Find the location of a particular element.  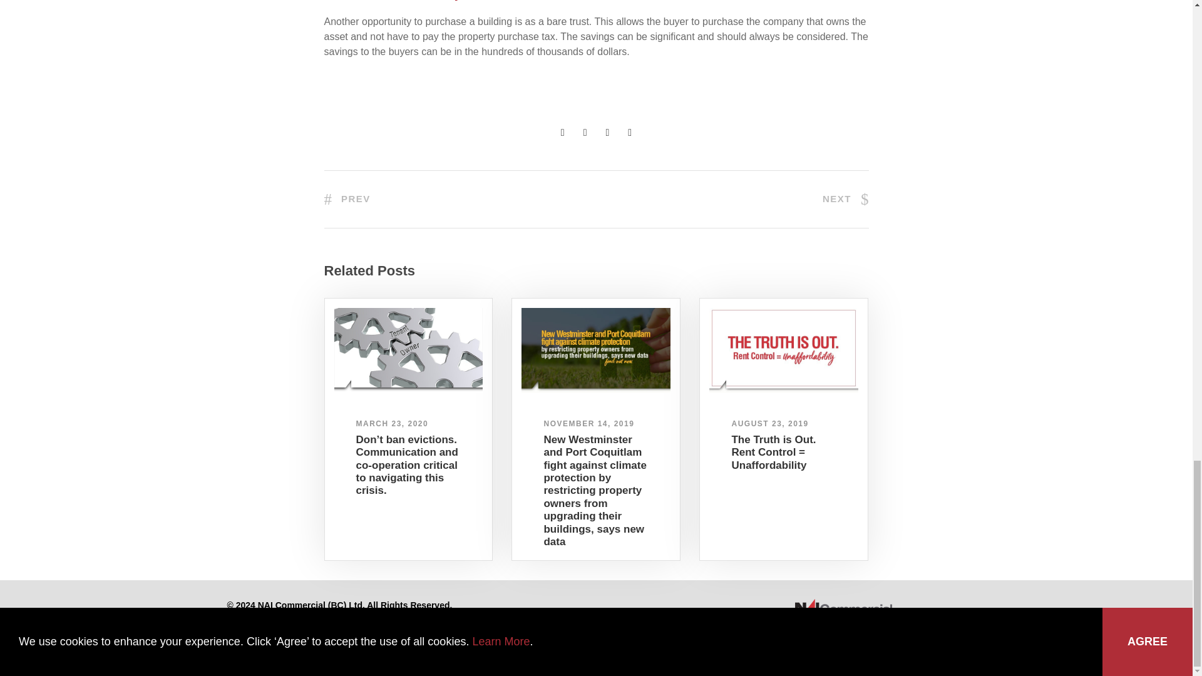

NOVEMBER 14, 2019 is located at coordinates (588, 423).